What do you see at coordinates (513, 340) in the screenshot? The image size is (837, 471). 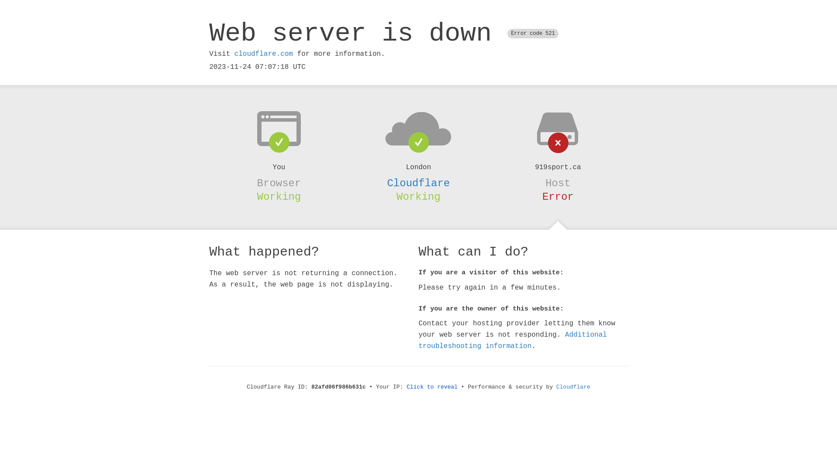 I see `Additional troubleshooting information` at bounding box center [513, 340].